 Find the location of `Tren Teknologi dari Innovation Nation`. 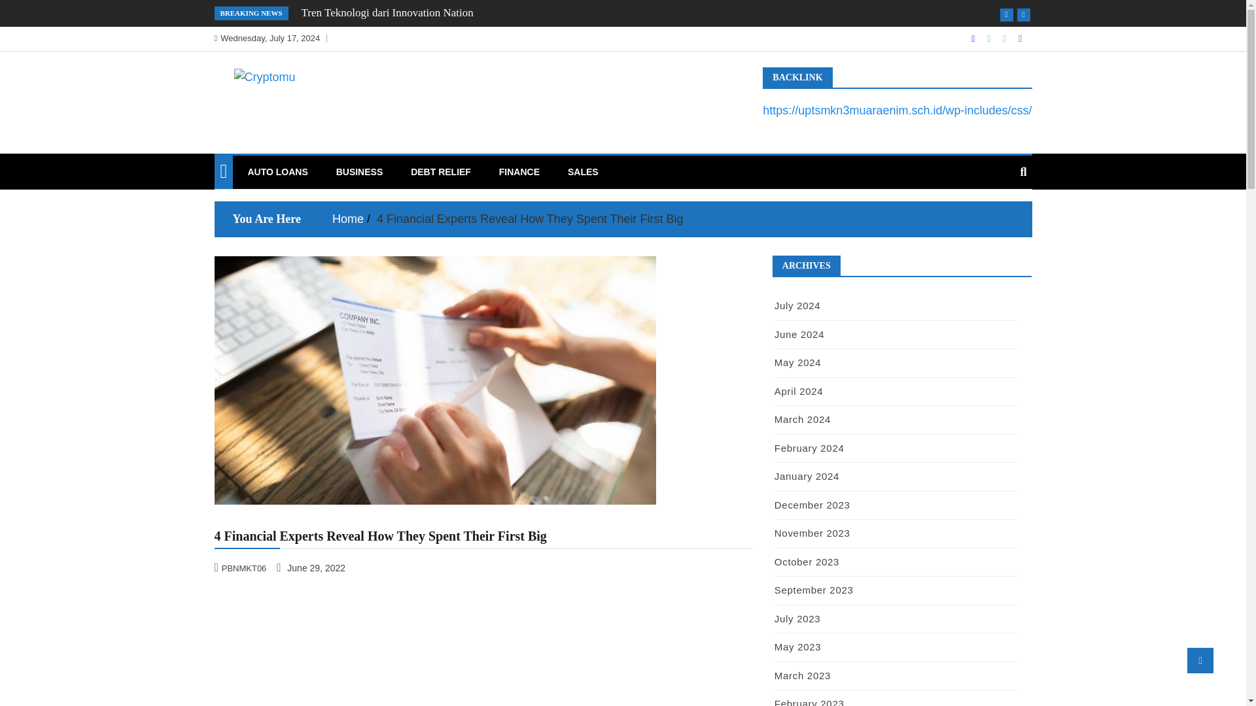

Tren Teknologi dari Innovation Nation is located at coordinates (387, 12).